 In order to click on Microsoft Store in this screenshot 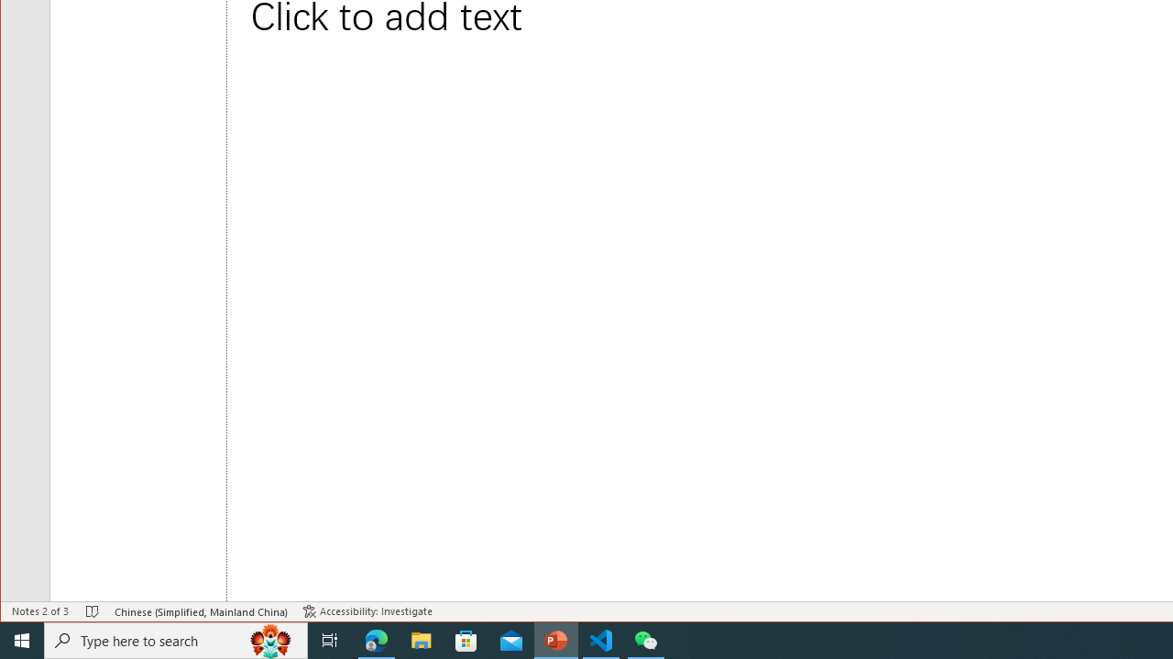, I will do `click(466, 641)`.